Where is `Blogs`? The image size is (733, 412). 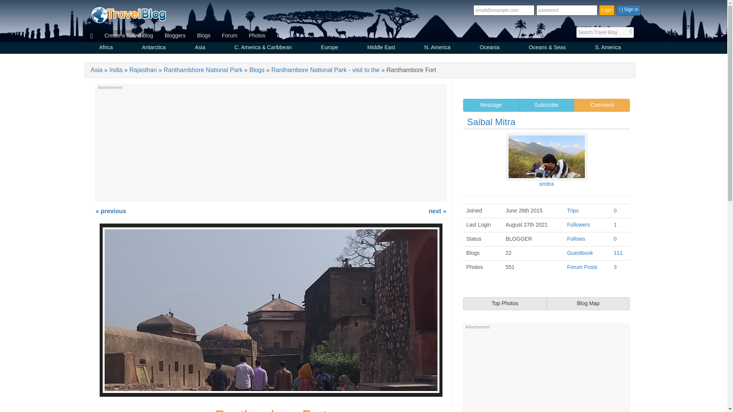 Blogs is located at coordinates (204, 36).